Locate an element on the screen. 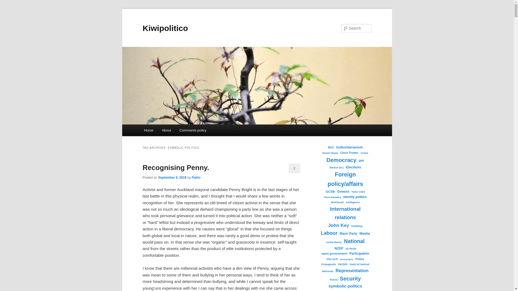  Comments policy is located at coordinates (193, 130).